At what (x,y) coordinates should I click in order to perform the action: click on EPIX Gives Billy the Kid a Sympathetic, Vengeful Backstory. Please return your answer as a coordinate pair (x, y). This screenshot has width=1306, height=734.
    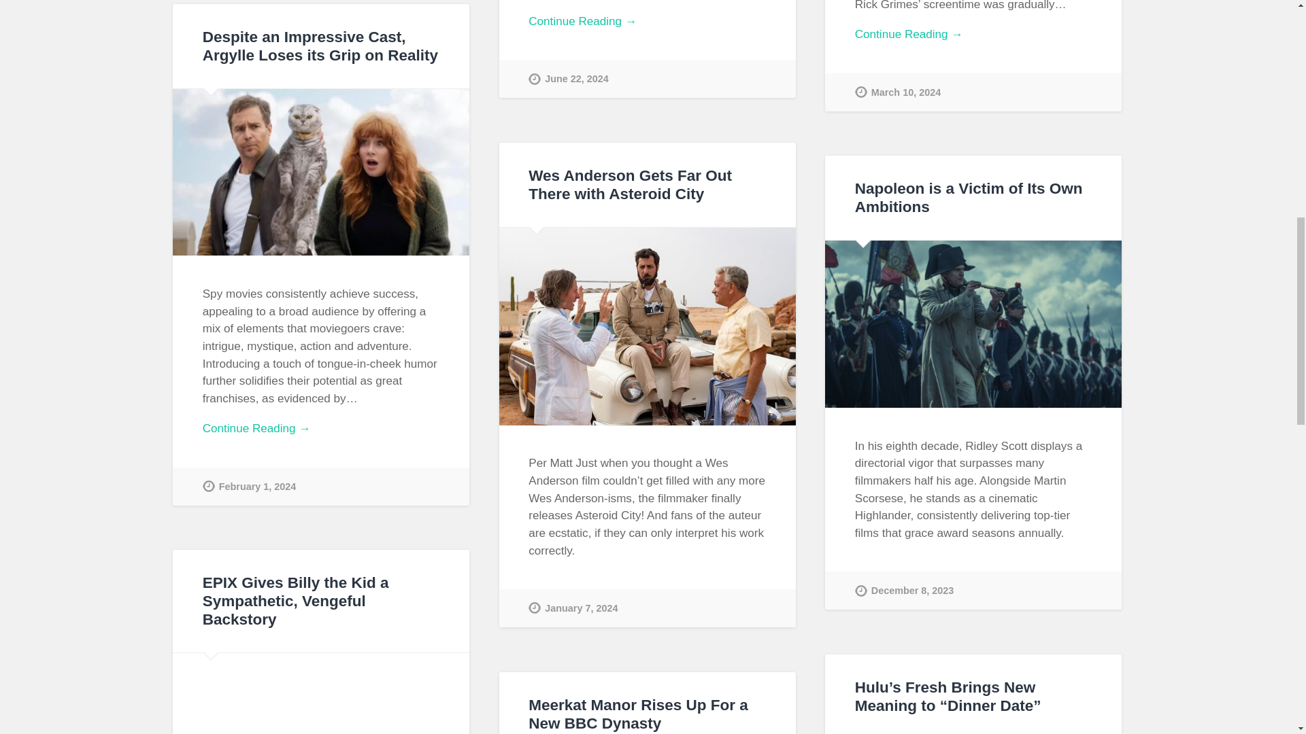
    Looking at the image, I should click on (295, 601).